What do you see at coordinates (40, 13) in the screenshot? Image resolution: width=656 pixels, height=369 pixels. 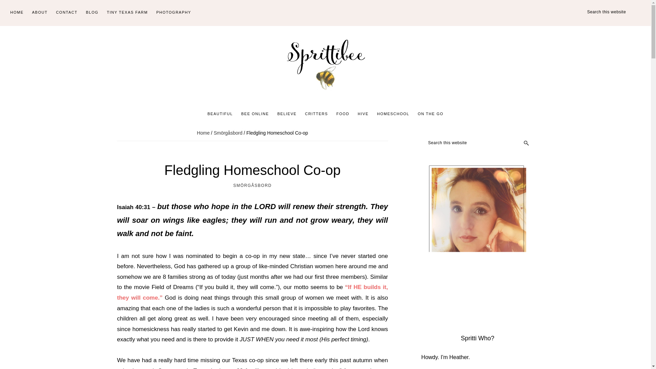 I see `ABOUT` at bounding box center [40, 13].